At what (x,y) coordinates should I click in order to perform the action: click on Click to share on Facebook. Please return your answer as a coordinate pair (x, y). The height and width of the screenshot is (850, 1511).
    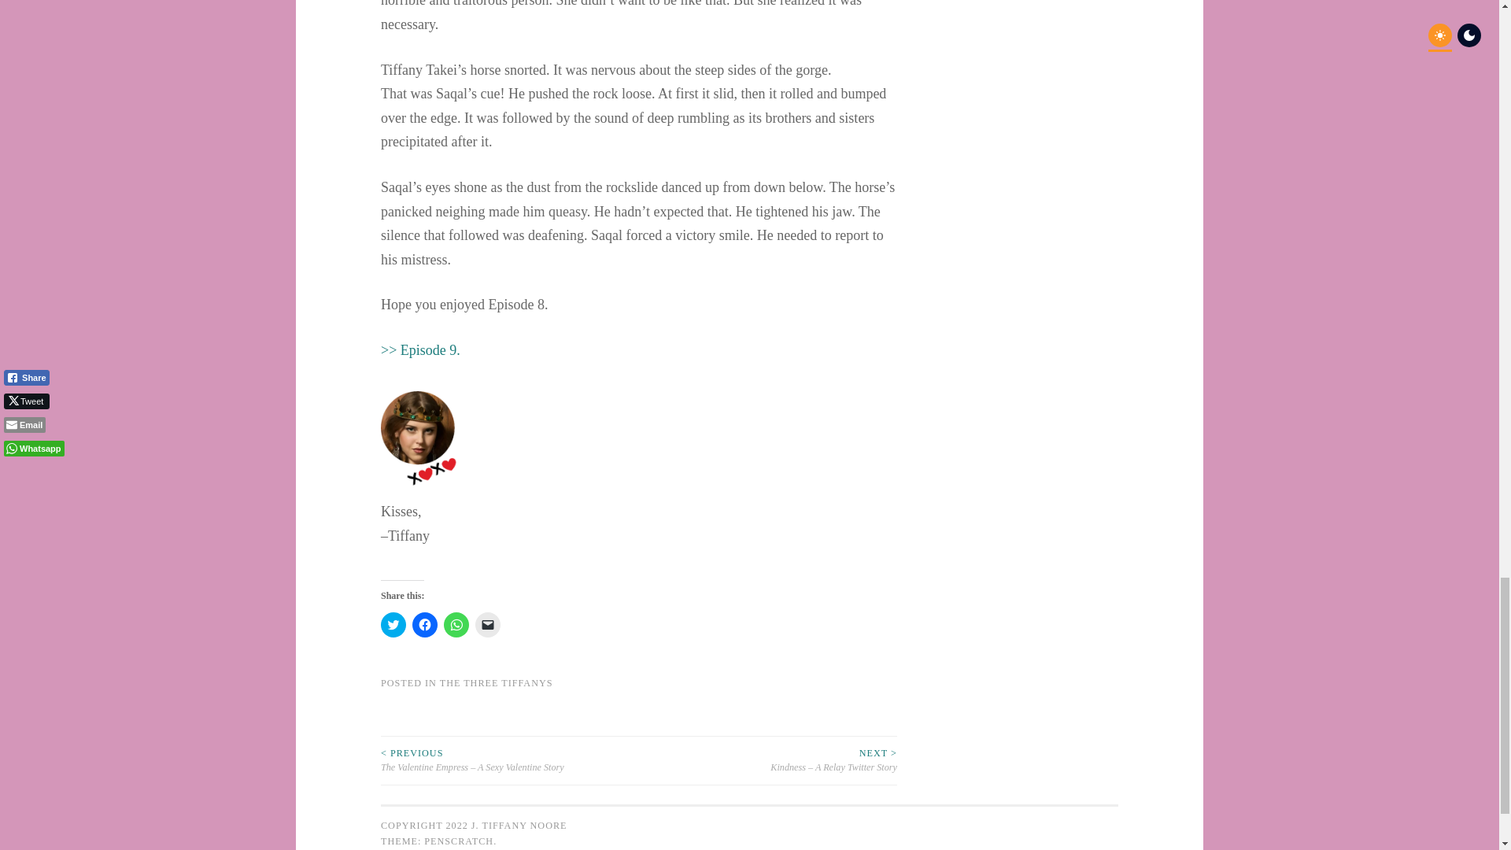
    Looking at the image, I should click on (425, 625).